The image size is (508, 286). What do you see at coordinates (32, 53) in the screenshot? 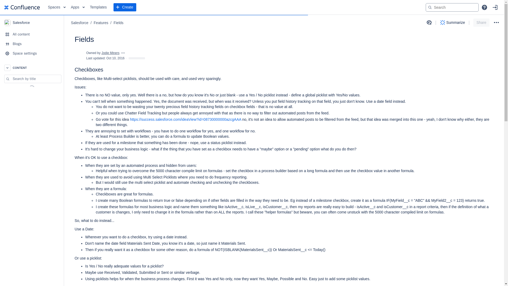
I see `Space settings` at bounding box center [32, 53].